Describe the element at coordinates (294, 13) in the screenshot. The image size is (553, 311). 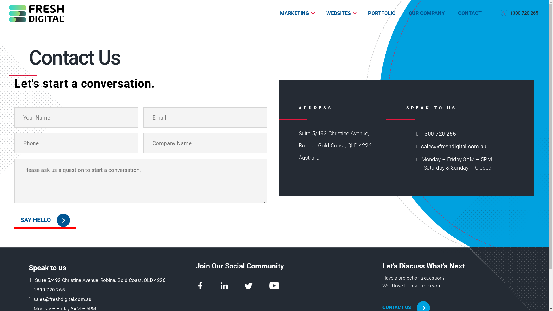
I see `MARKETING` at that location.